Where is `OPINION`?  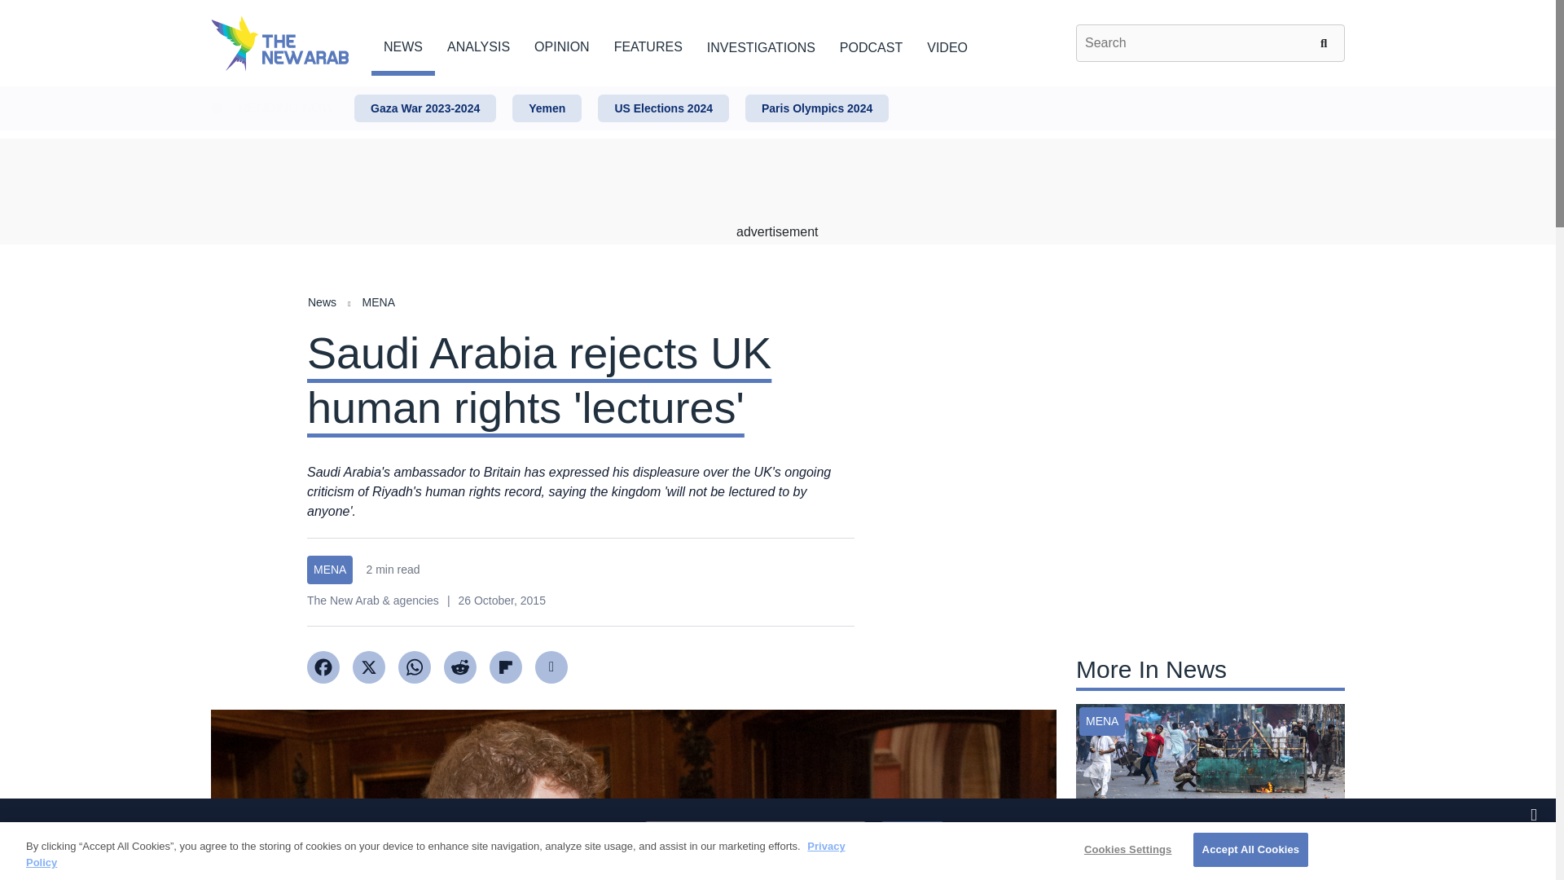
OPINION is located at coordinates (562, 44).